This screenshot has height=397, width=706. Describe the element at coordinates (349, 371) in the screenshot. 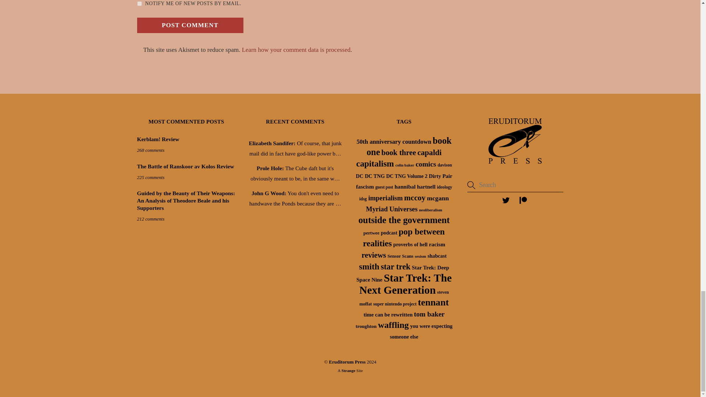

I see `Strange Specimen` at that location.